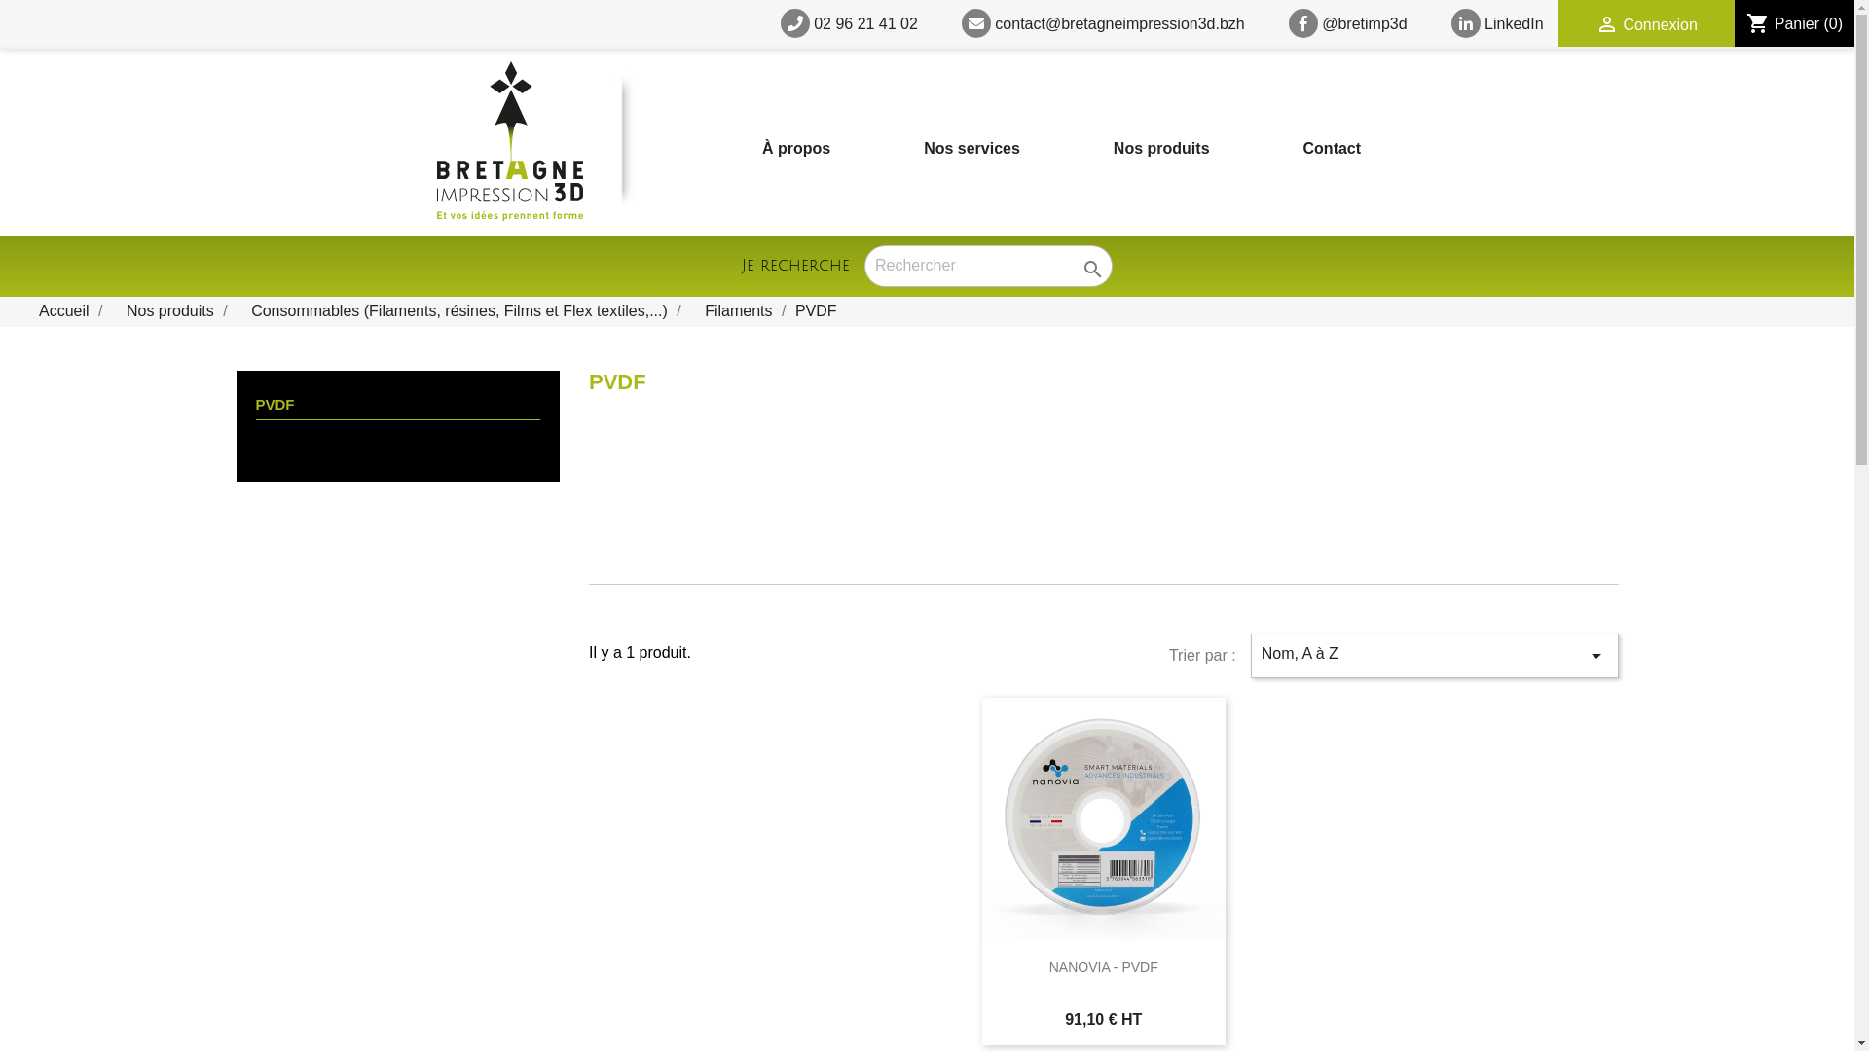  Describe the element at coordinates (1103, 23) in the screenshot. I see `contact@bretagneimpression3d.bzh` at that location.